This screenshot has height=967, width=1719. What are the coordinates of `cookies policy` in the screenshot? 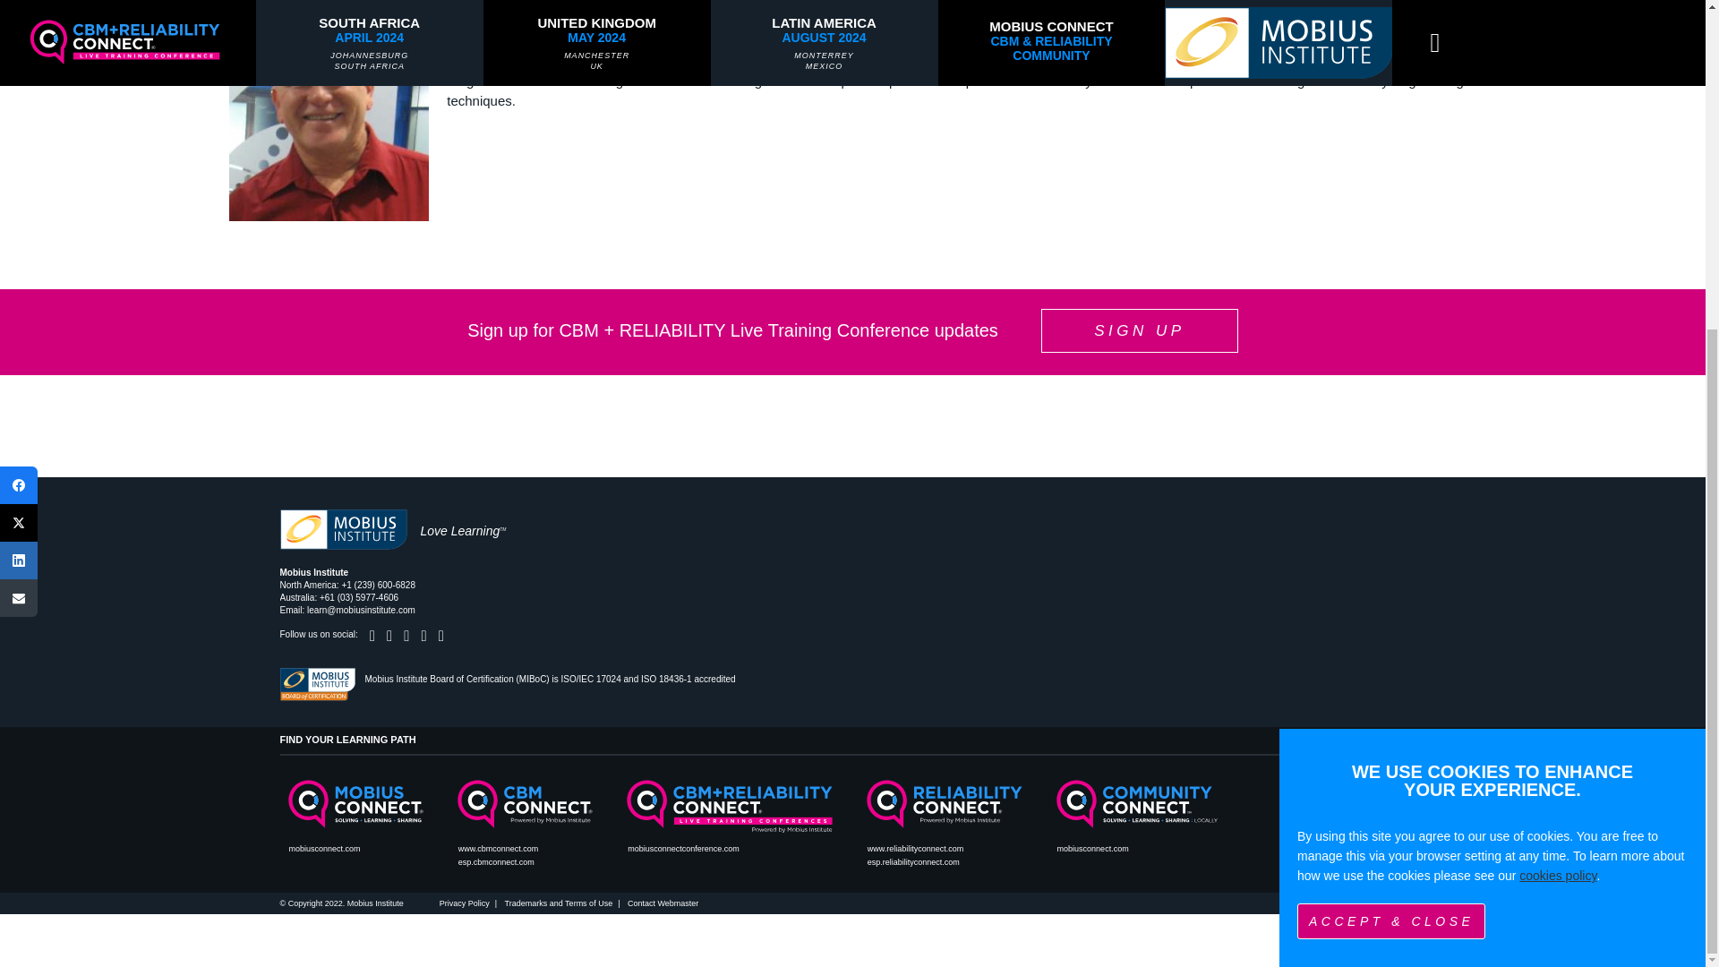 It's located at (1558, 385).